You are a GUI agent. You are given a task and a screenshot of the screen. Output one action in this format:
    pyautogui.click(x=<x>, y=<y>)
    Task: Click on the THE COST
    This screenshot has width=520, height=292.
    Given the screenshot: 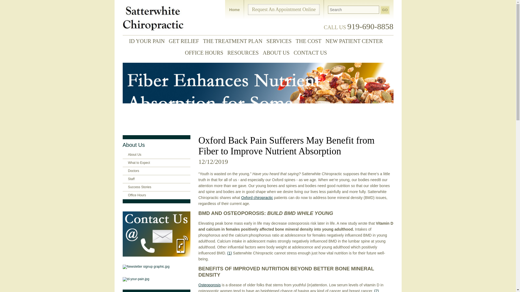 What is the action you would take?
    pyautogui.click(x=310, y=41)
    